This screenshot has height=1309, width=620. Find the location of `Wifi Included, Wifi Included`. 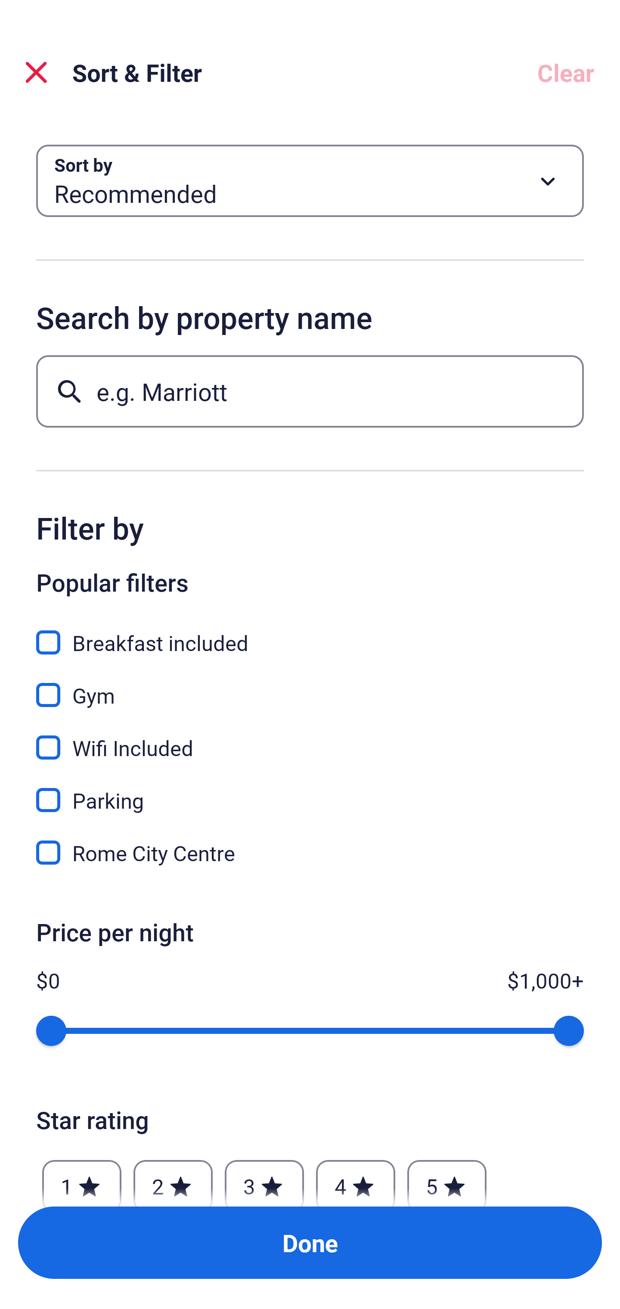

Wifi Included, Wifi Included is located at coordinates (310, 738).